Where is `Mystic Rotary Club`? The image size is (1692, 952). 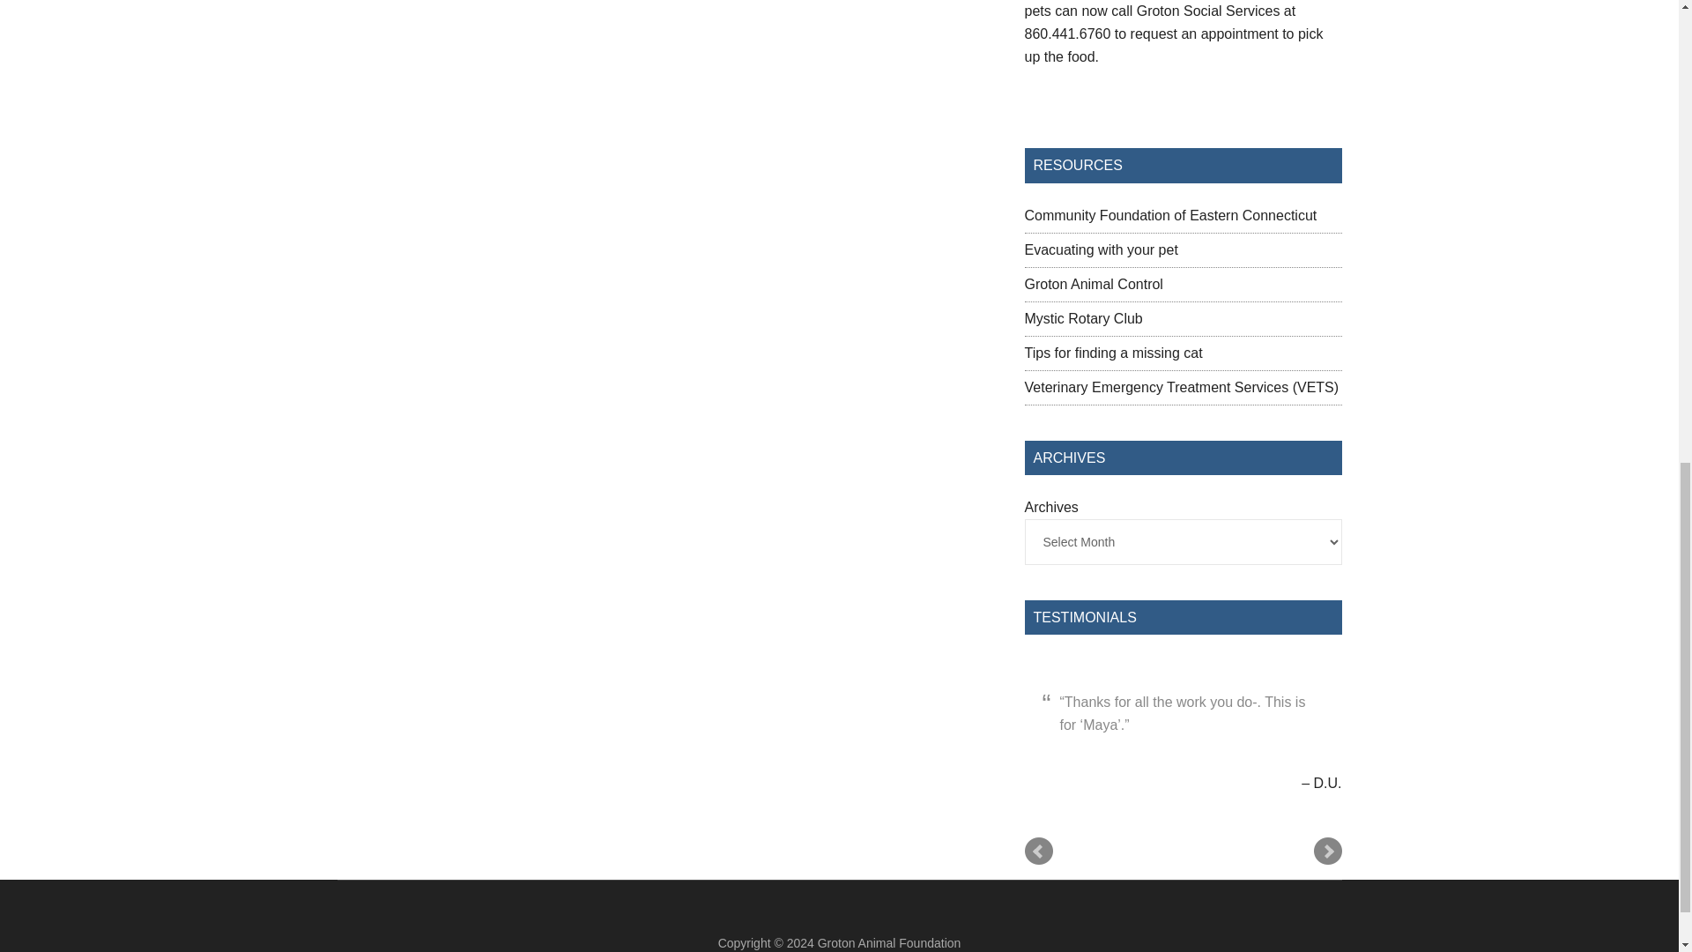
Mystic Rotary Club is located at coordinates (1082, 319).